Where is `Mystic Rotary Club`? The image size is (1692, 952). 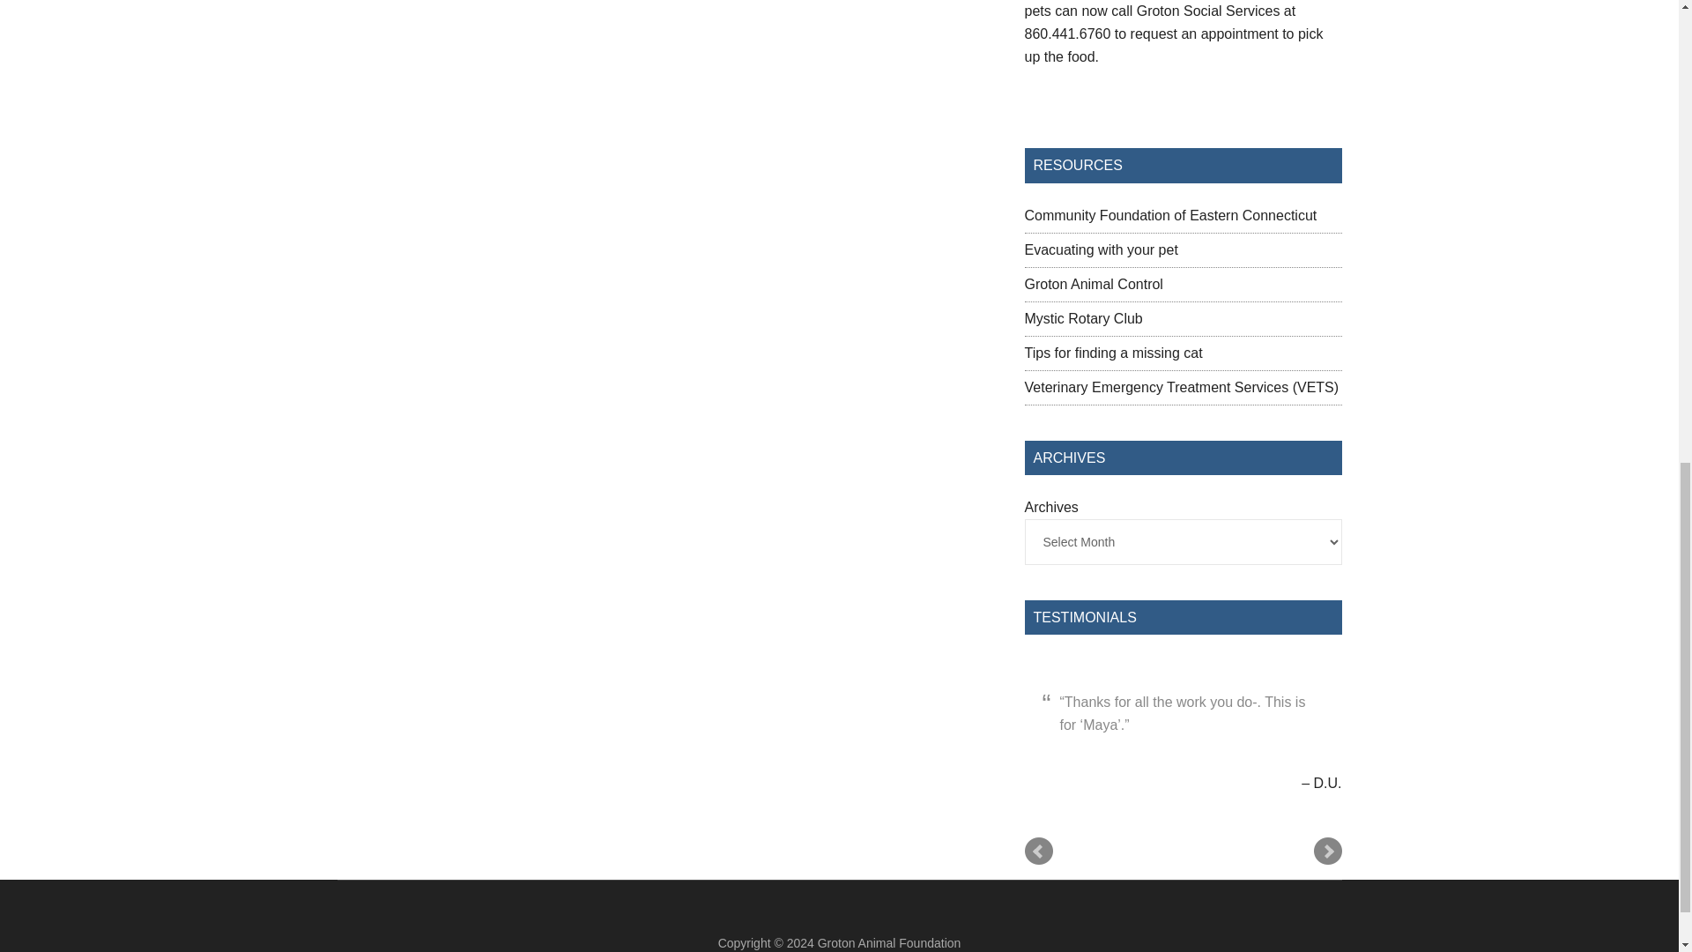
Mystic Rotary Club is located at coordinates (1082, 319).